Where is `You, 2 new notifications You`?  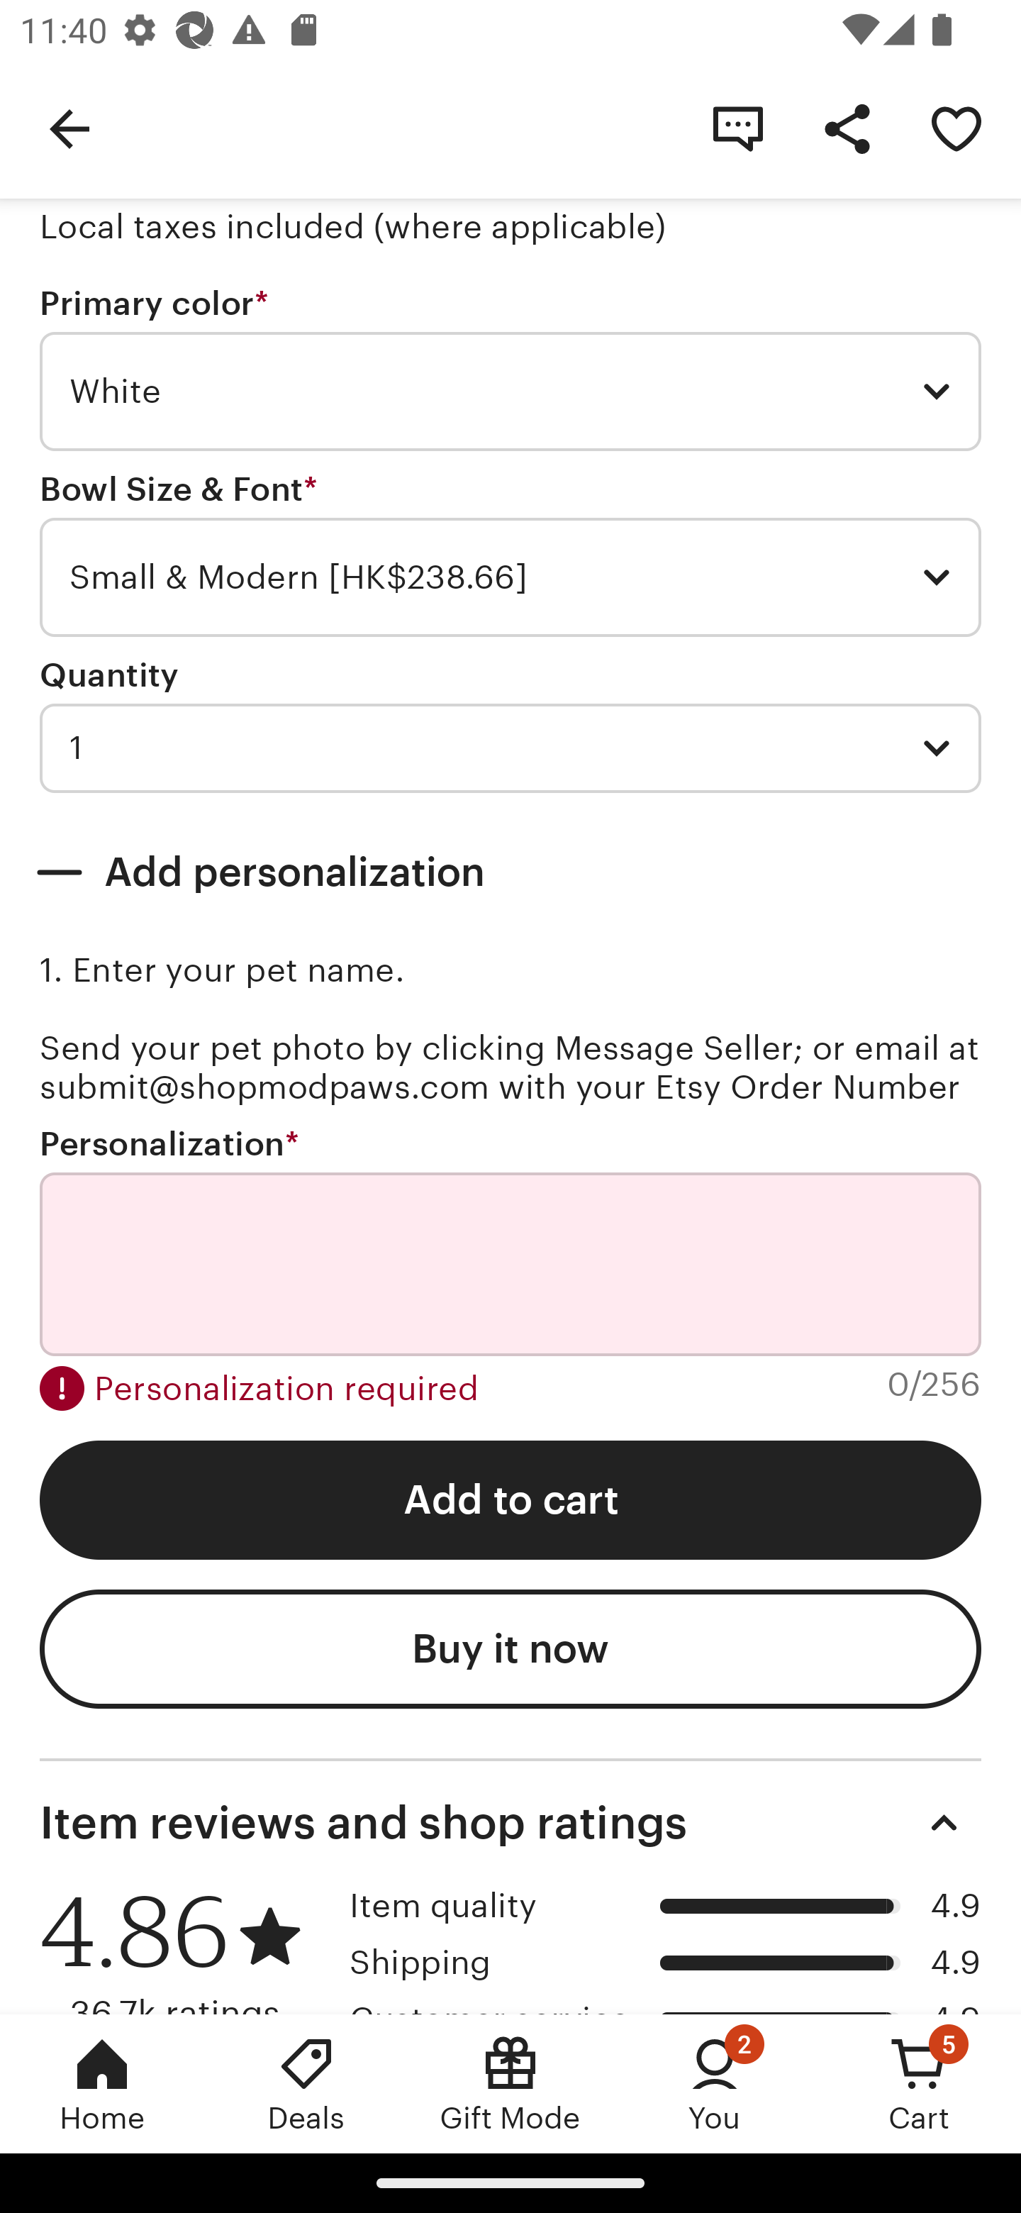 You, 2 new notifications You is located at coordinates (715, 2083).